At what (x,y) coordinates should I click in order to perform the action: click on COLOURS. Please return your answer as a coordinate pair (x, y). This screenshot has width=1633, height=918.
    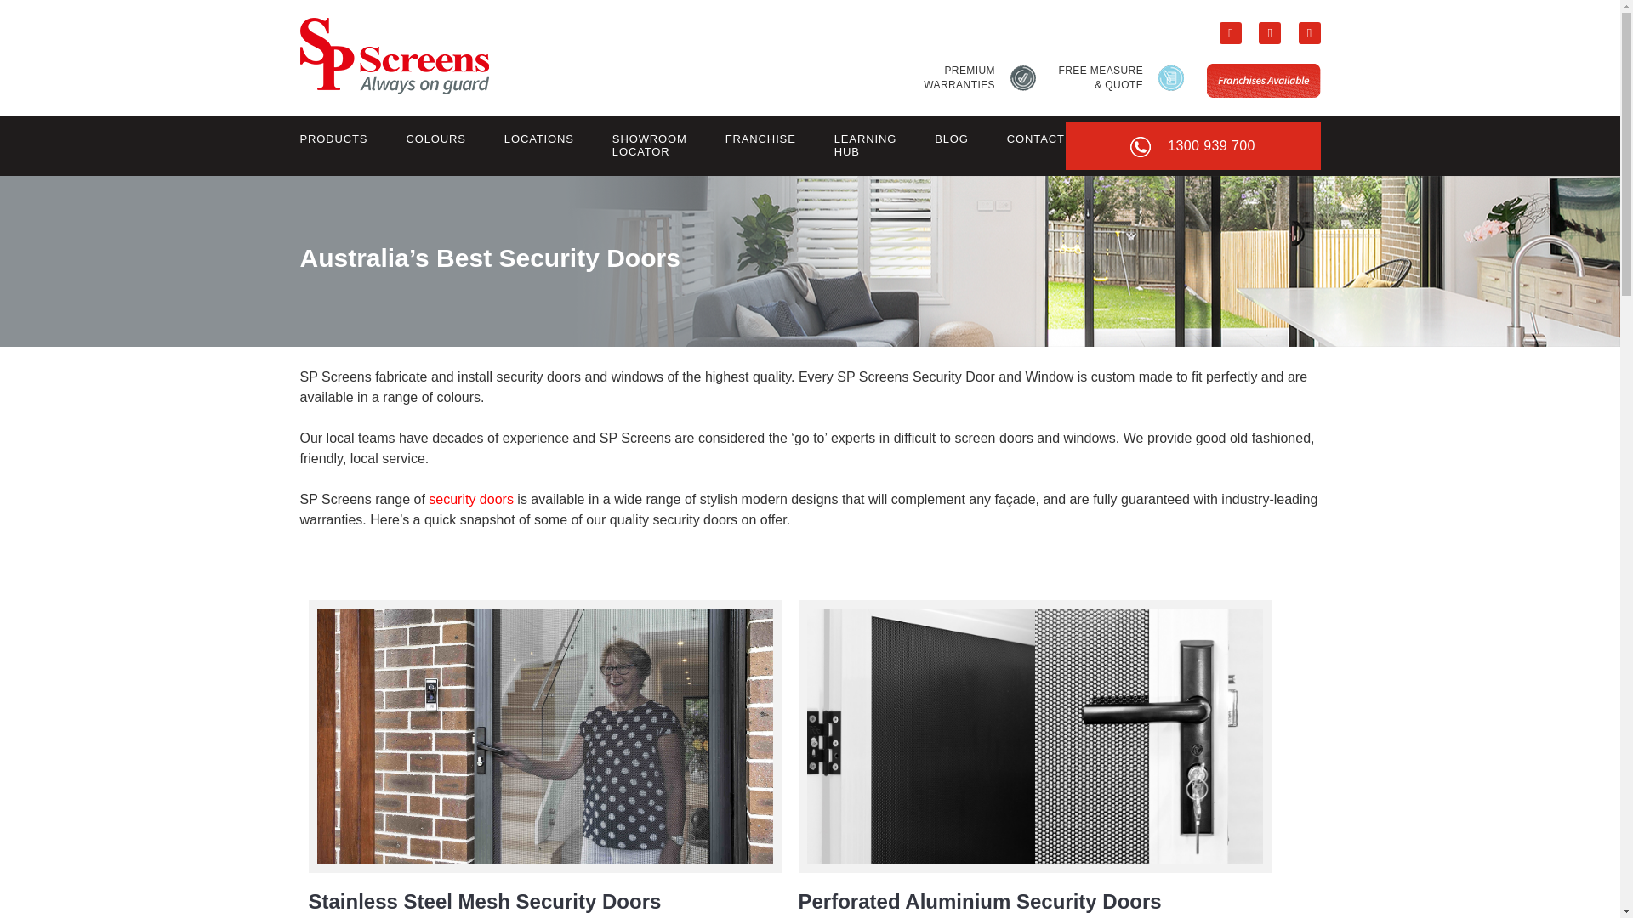
    Looking at the image, I should click on (335, 139).